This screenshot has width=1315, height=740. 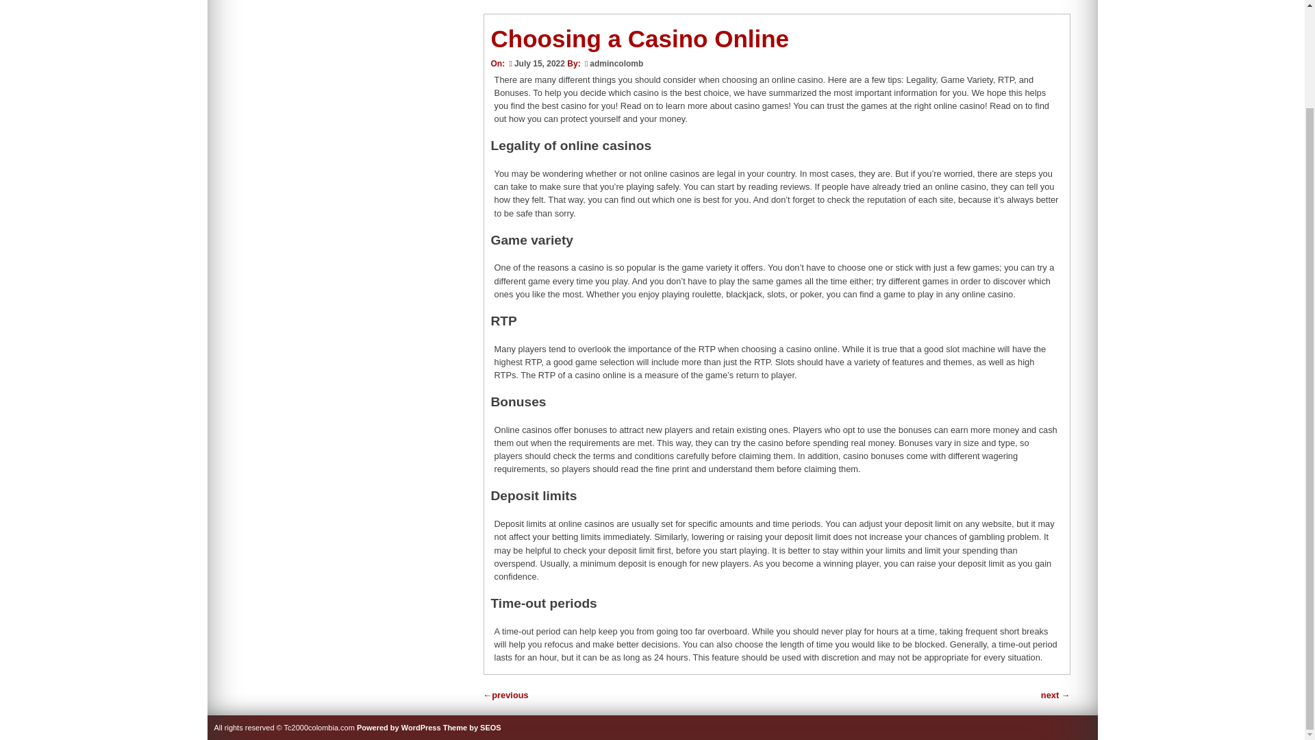 I want to click on Theme by SEOS, so click(x=472, y=728).